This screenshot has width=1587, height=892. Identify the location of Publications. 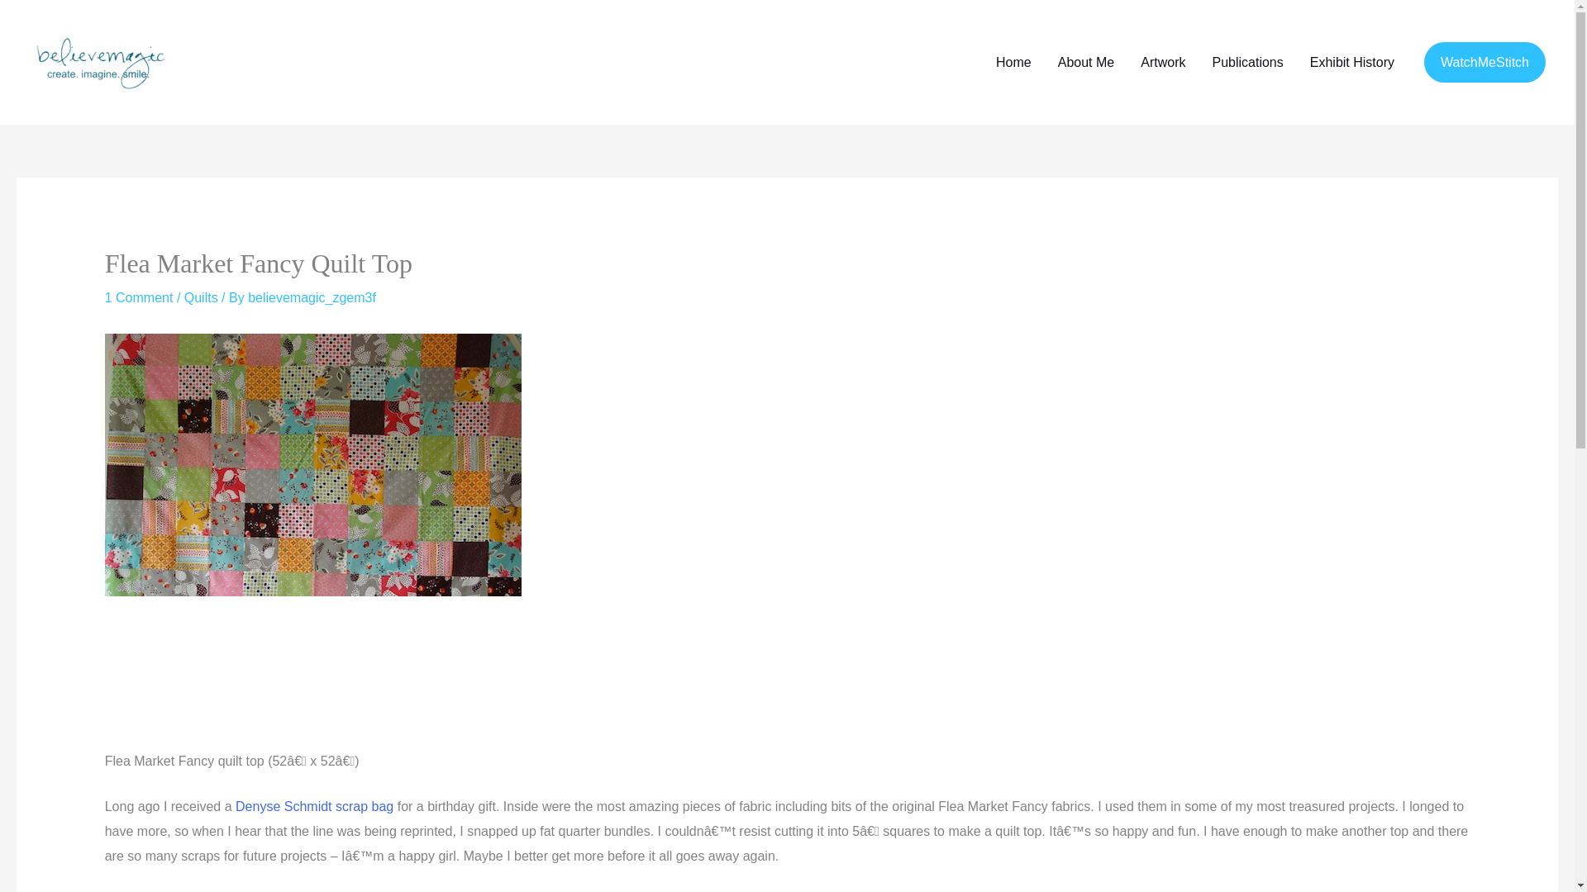
(1246, 61).